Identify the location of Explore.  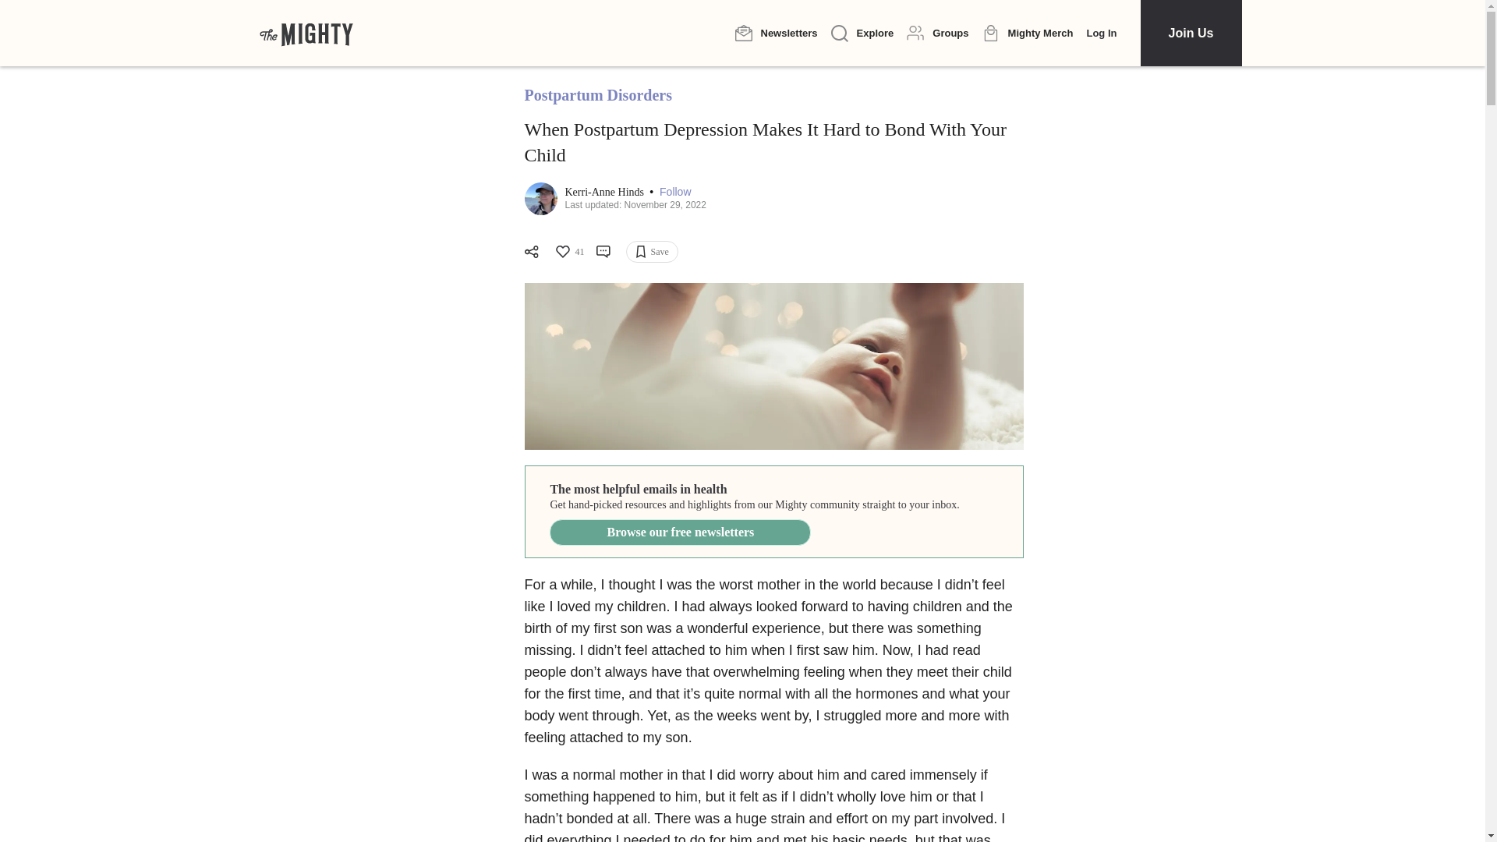
(862, 34).